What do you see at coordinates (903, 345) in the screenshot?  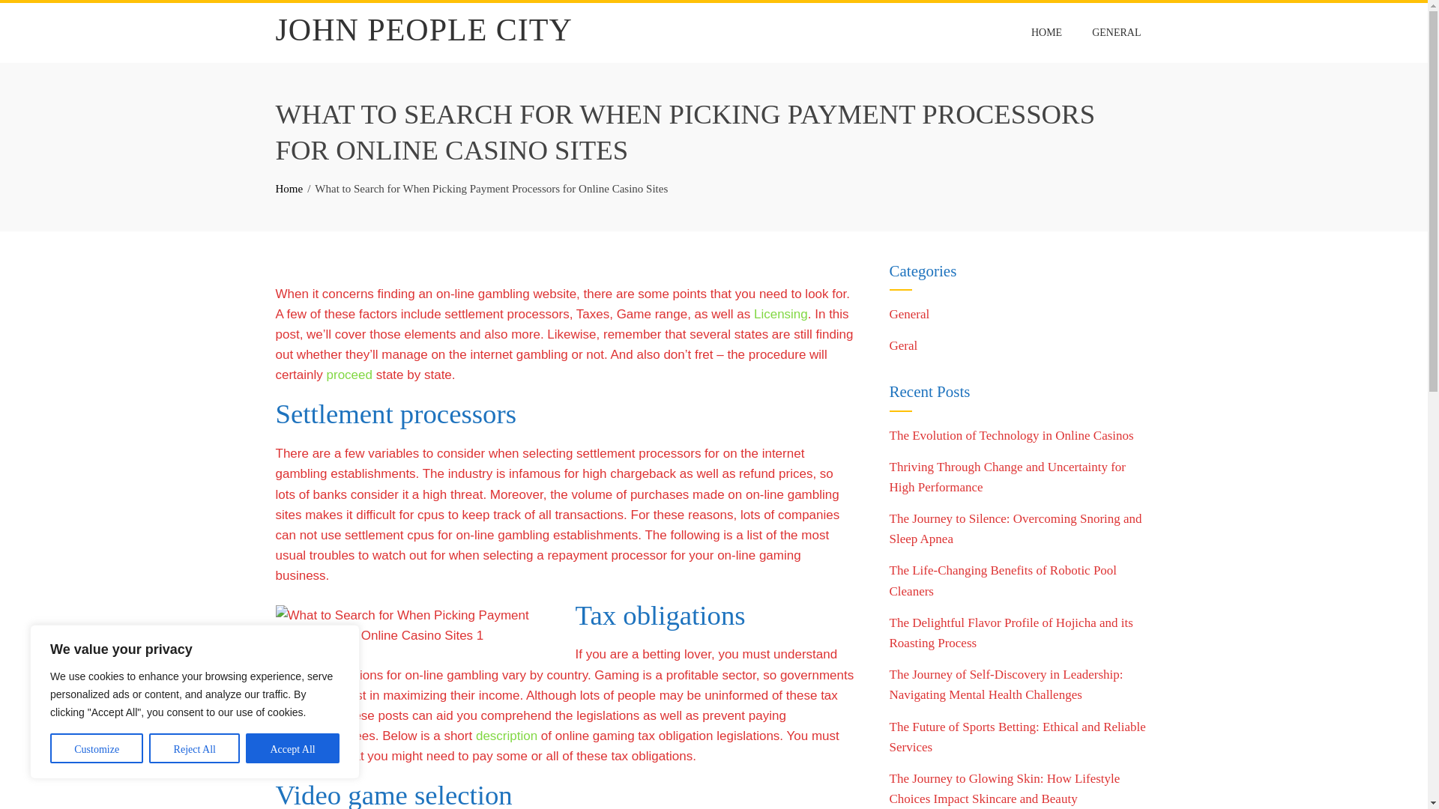 I see `Geral` at bounding box center [903, 345].